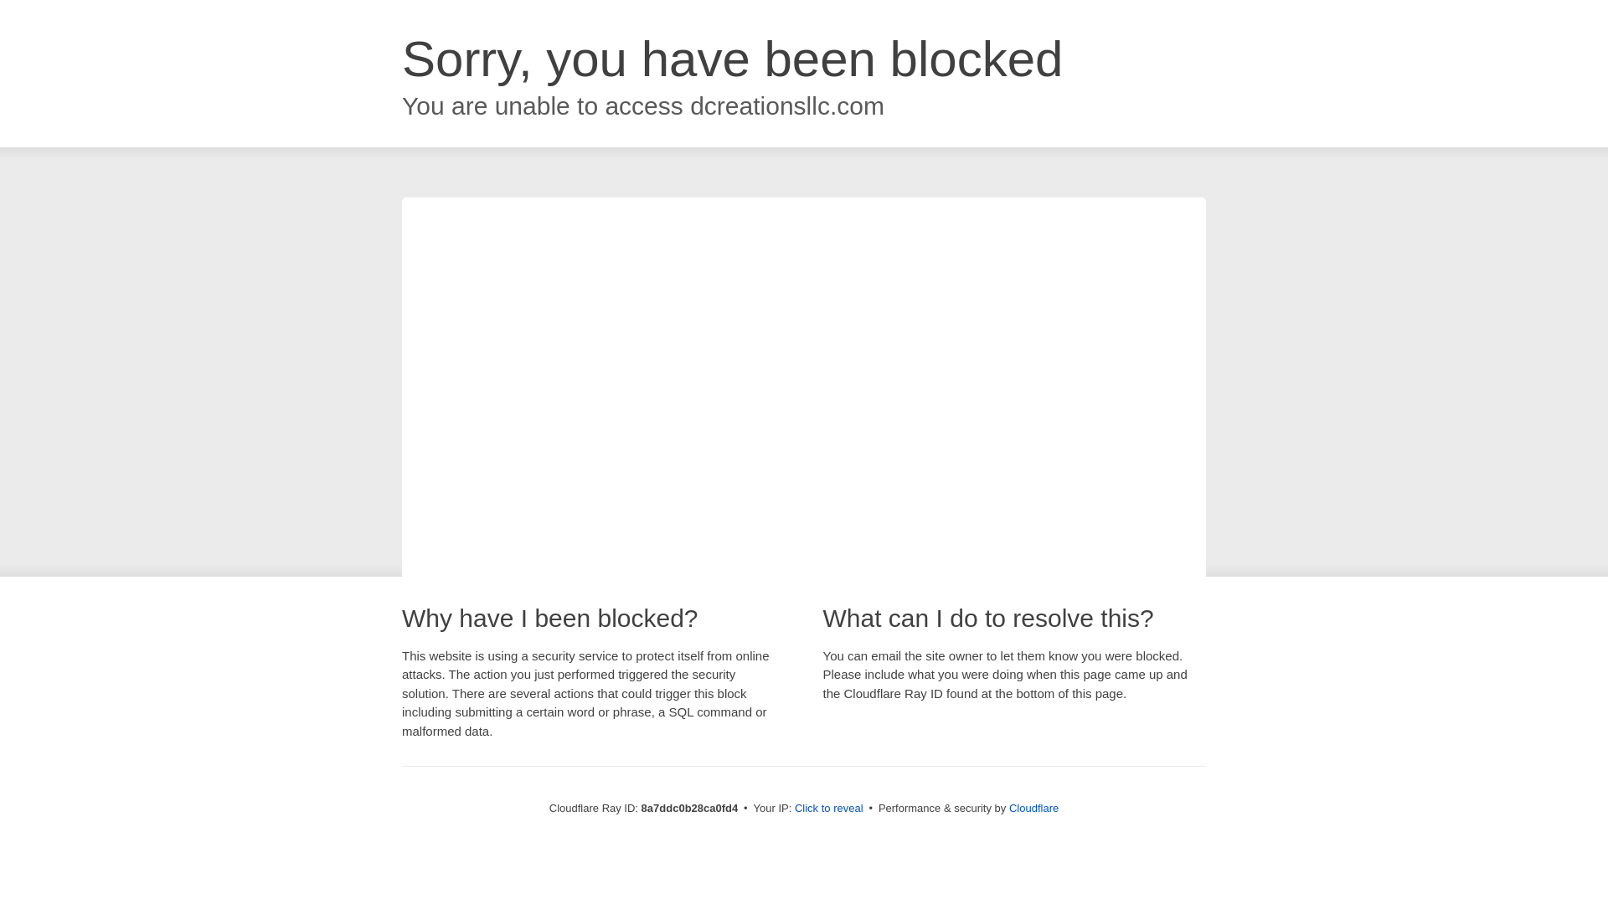 Image resolution: width=1608 pixels, height=904 pixels. I want to click on Click to reveal, so click(829, 809).